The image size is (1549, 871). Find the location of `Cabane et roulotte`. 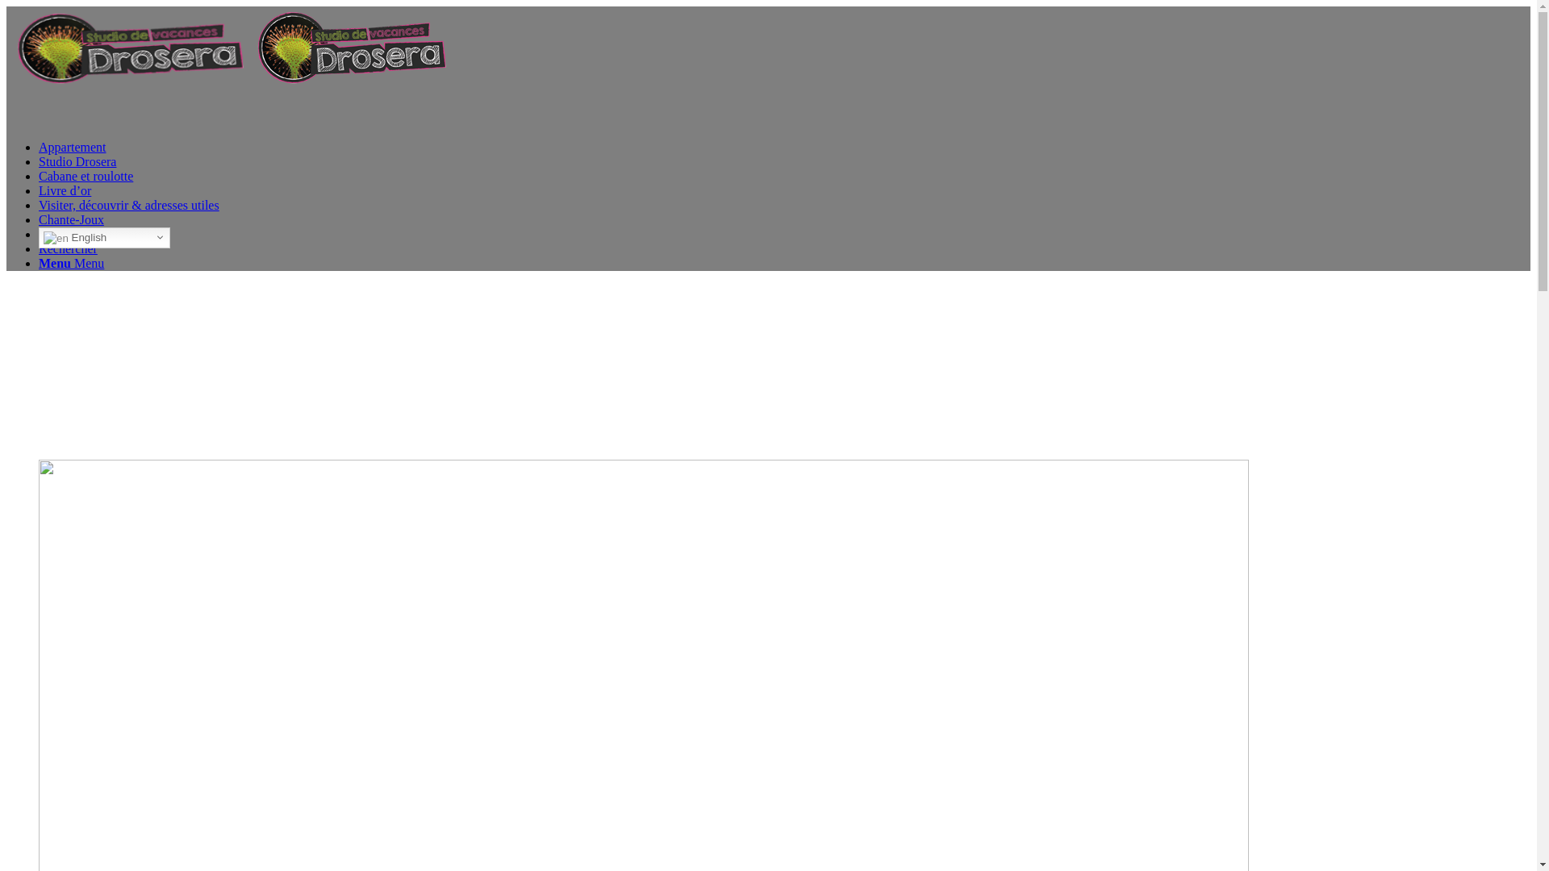

Cabane et roulotte is located at coordinates (86, 176).